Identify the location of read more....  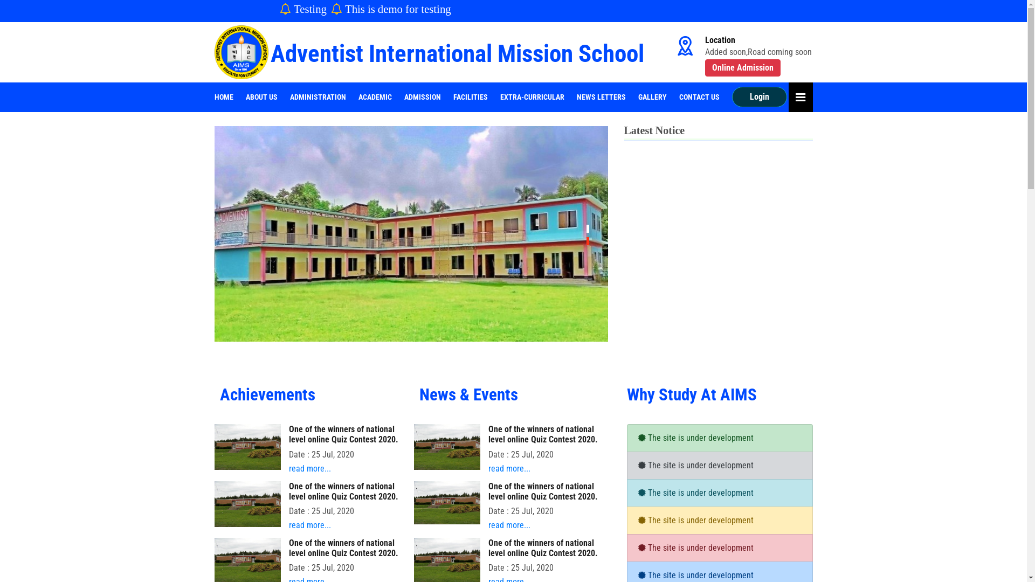
(509, 525).